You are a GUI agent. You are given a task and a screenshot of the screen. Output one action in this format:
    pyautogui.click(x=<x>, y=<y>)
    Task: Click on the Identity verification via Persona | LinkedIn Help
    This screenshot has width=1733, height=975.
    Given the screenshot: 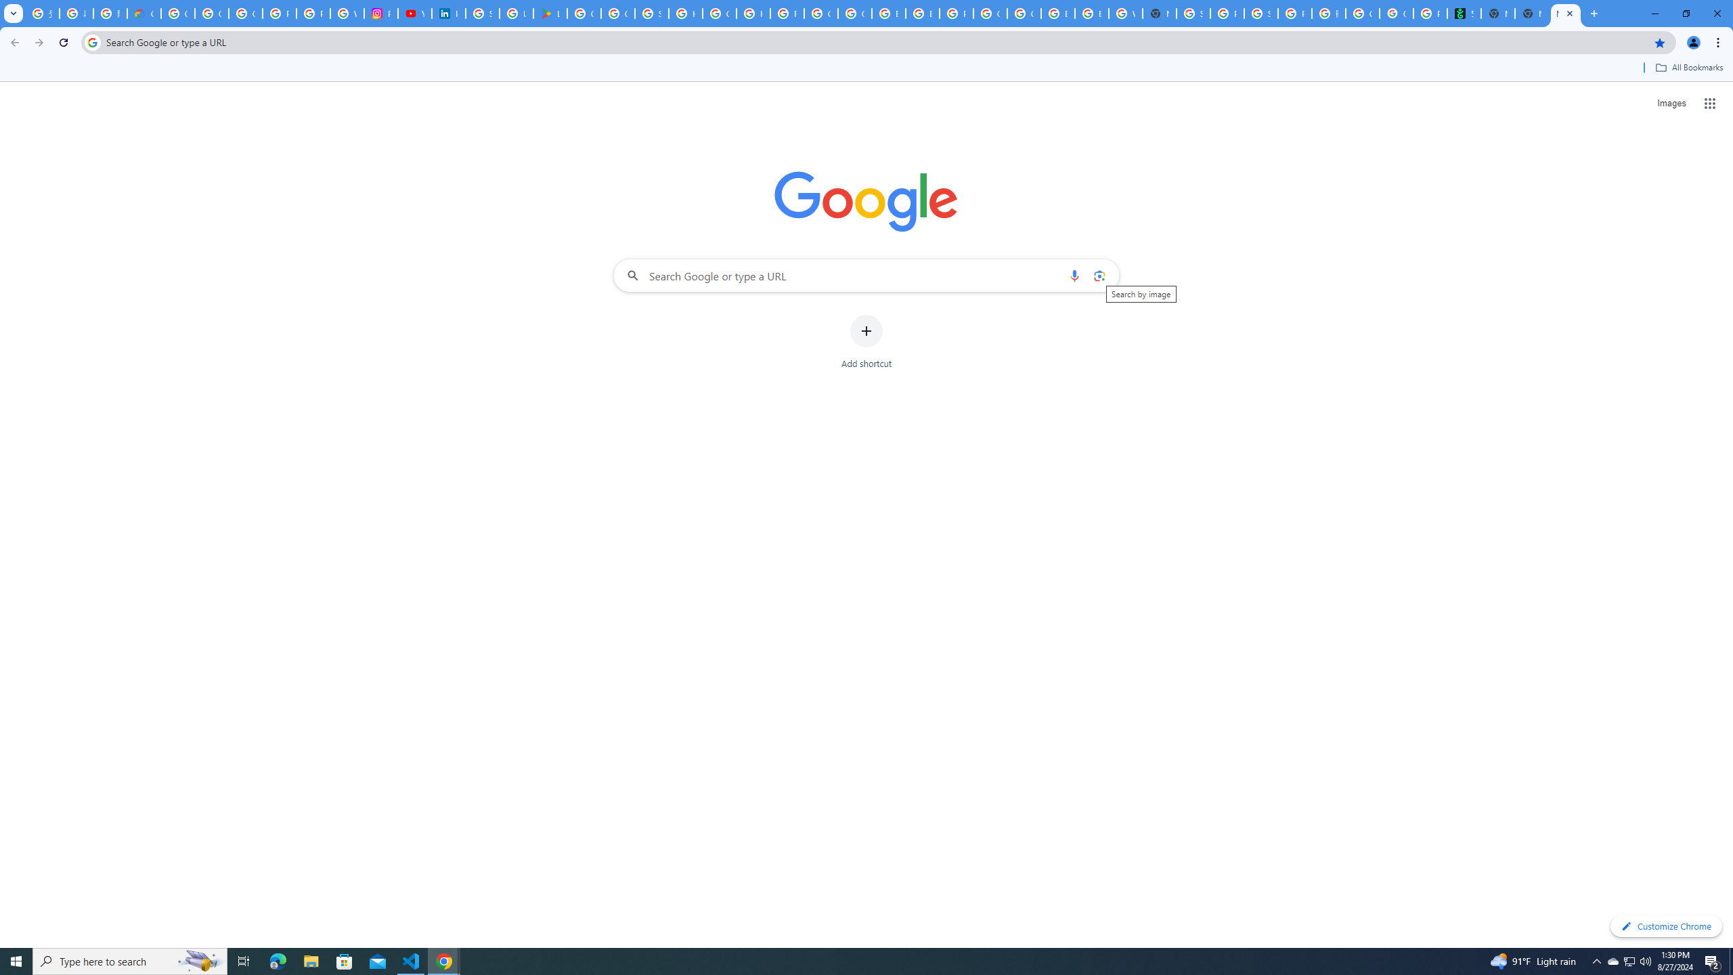 What is the action you would take?
    pyautogui.click(x=448, y=14)
    